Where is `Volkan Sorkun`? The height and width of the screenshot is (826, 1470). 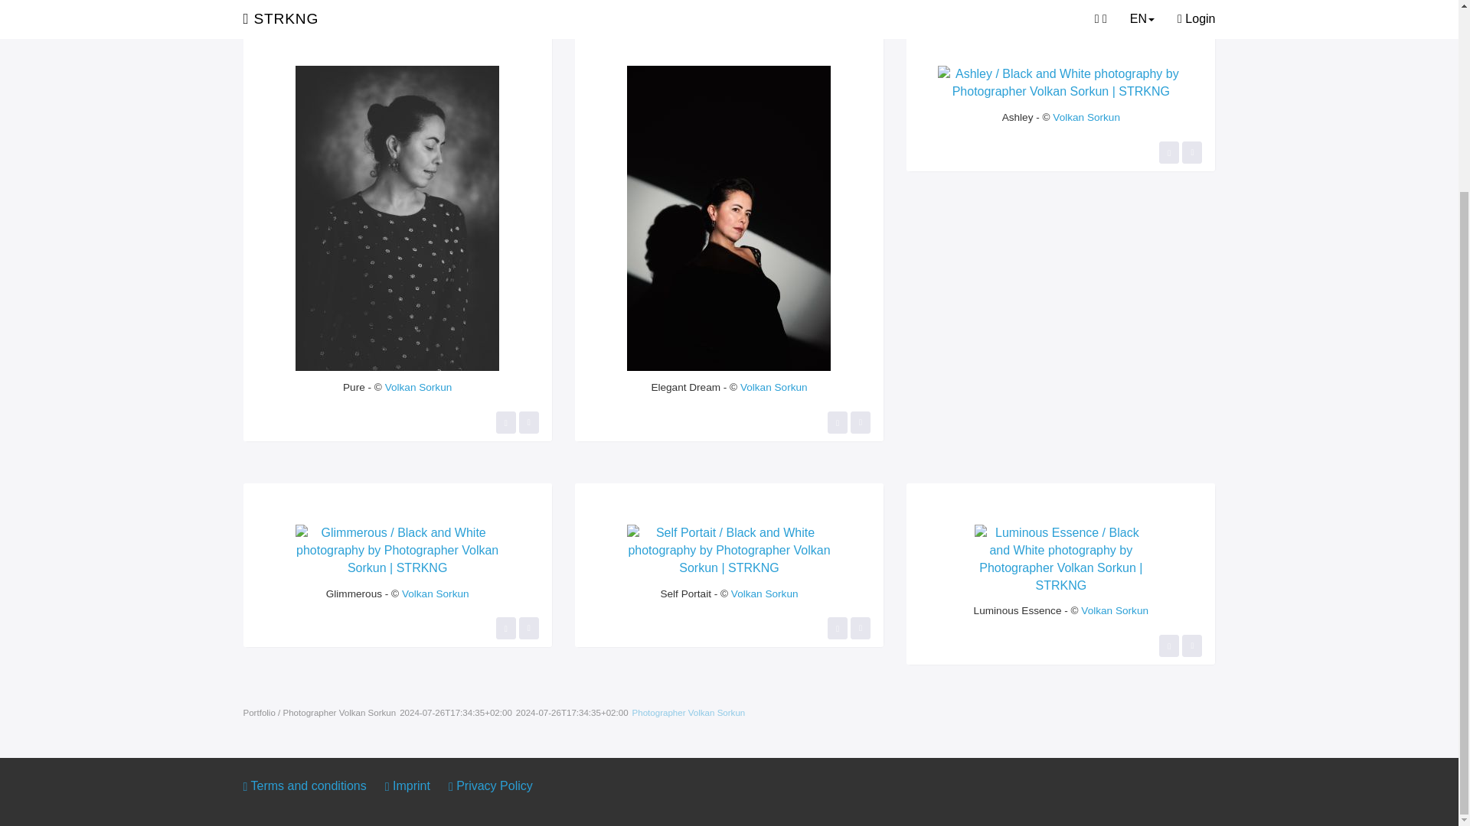
Volkan Sorkun is located at coordinates (1086, 116).